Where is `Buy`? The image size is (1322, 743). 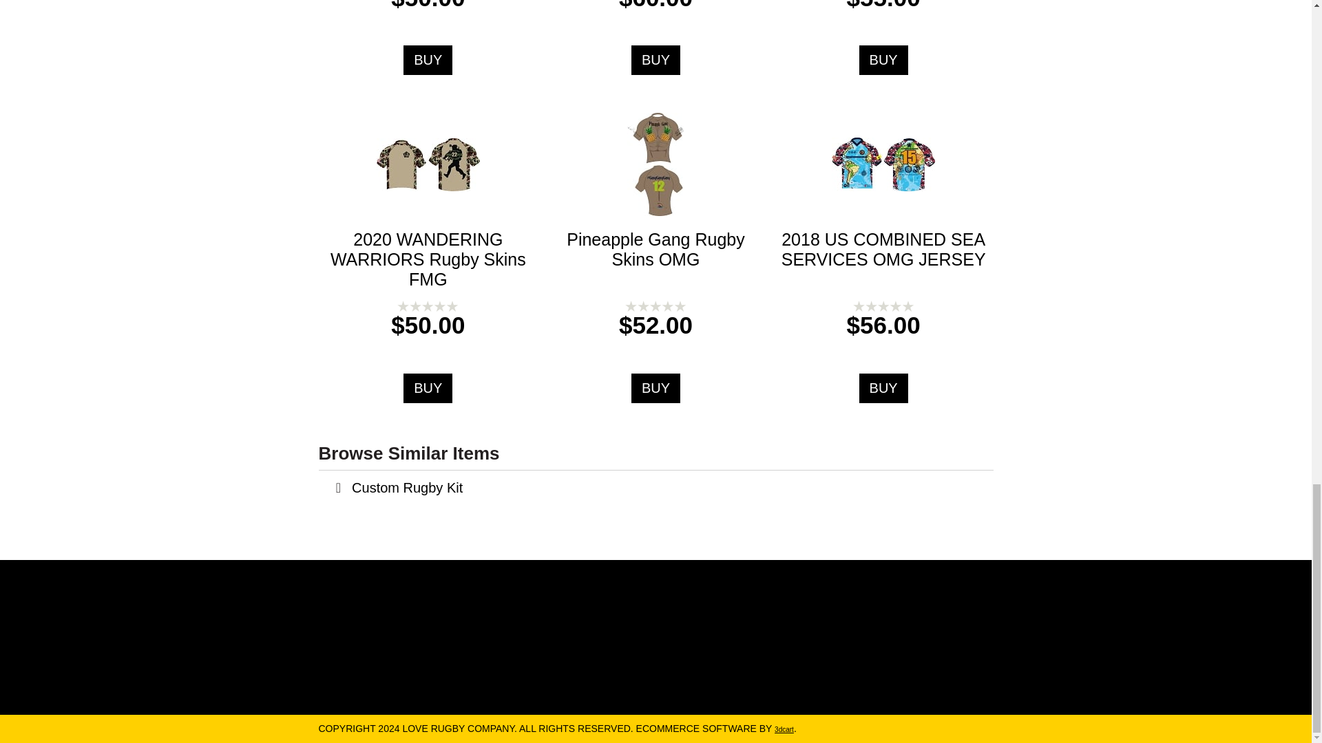
Buy is located at coordinates (427, 60).